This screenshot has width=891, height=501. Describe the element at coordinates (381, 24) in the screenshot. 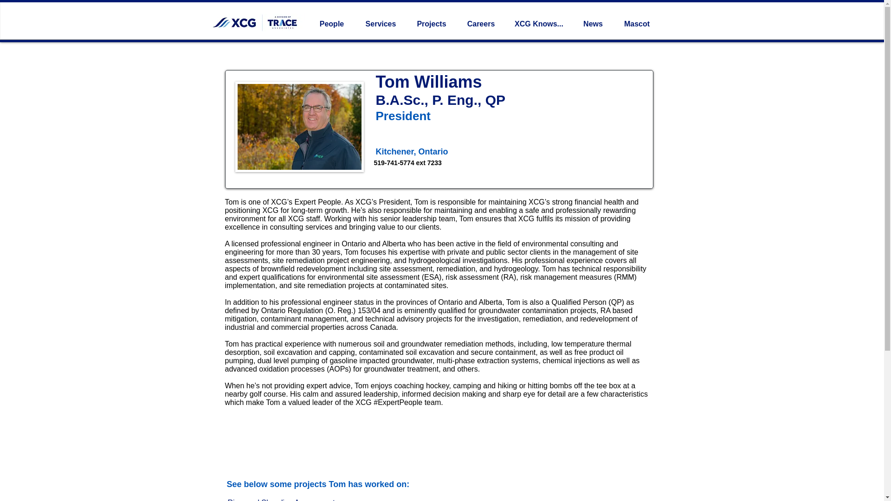

I see `Services` at that location.